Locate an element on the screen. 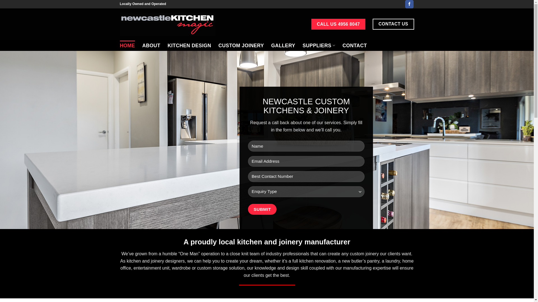  CALL US 4956 8047 is located at coordinates (338, 24).